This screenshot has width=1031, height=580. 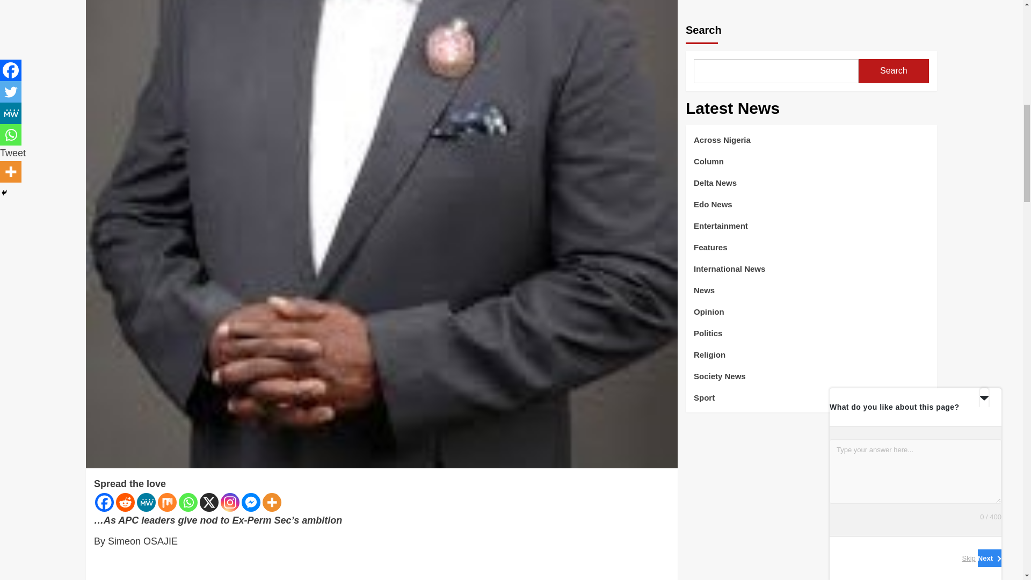 What do you see at coordinates (230, 502) in the screenshot?
I see `Instagram` at bounding box center [230, 502].